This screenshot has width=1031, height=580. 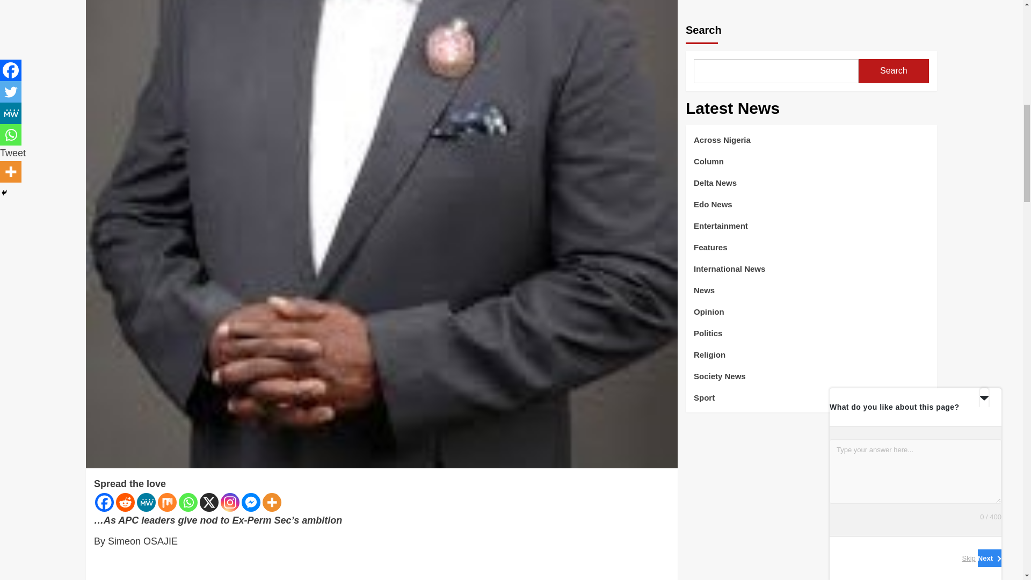 What do you see at coordinates (230, 502) in the screenshot?
I see `Instagram` at bounding box center [230, 502].